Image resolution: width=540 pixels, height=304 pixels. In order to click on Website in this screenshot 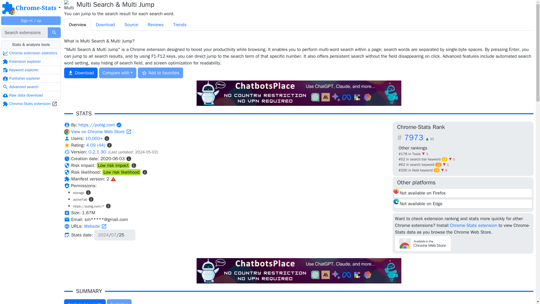, I will do `click(96, 226)`.